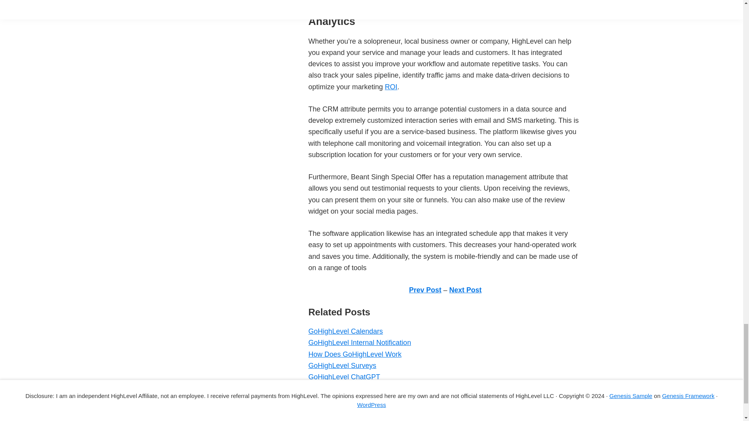  I want to click on GoHighLevel Internal Notification, so click(359, 342).